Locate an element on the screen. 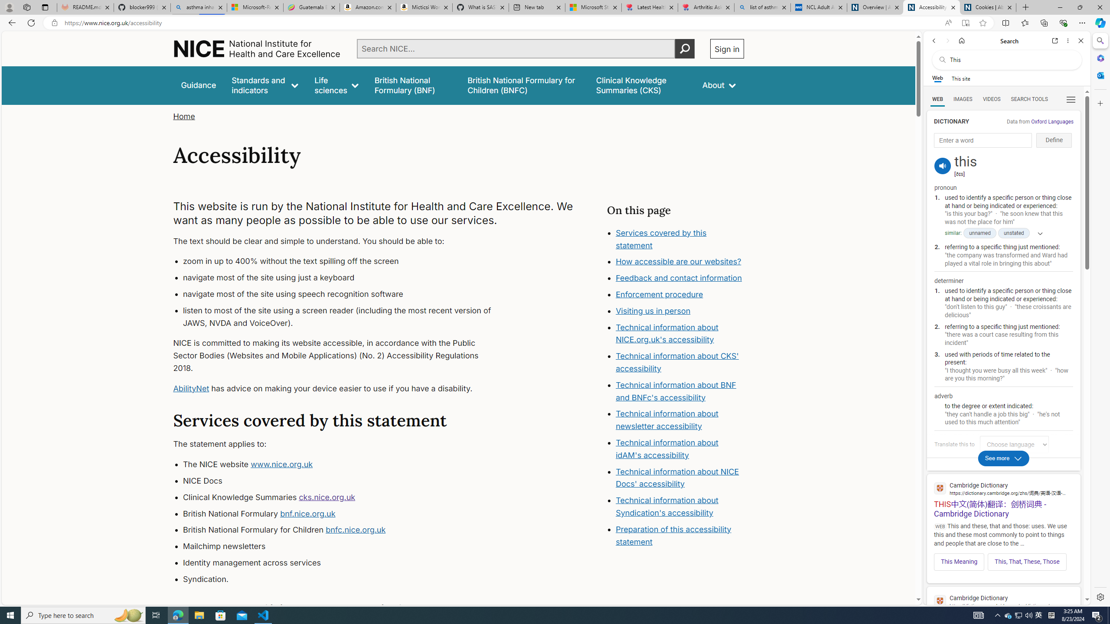 The image size is (1110, 624). NICE Docs is located at coordinates (345, 481).